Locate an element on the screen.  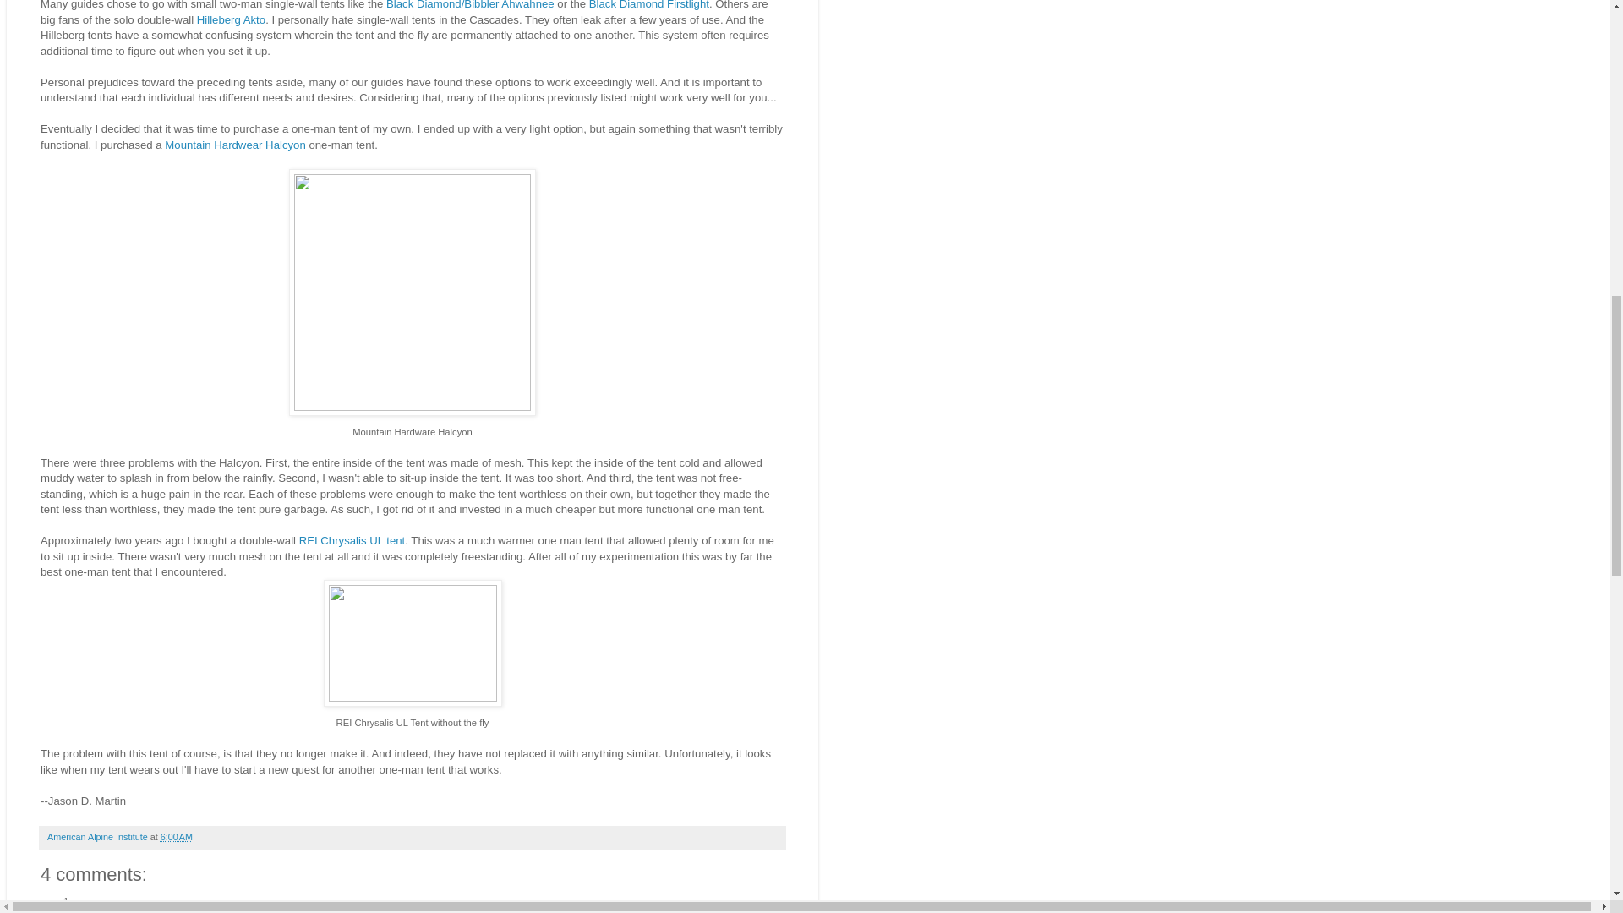
REI Chrysalis UL tent is located at coordinates (352, 539).